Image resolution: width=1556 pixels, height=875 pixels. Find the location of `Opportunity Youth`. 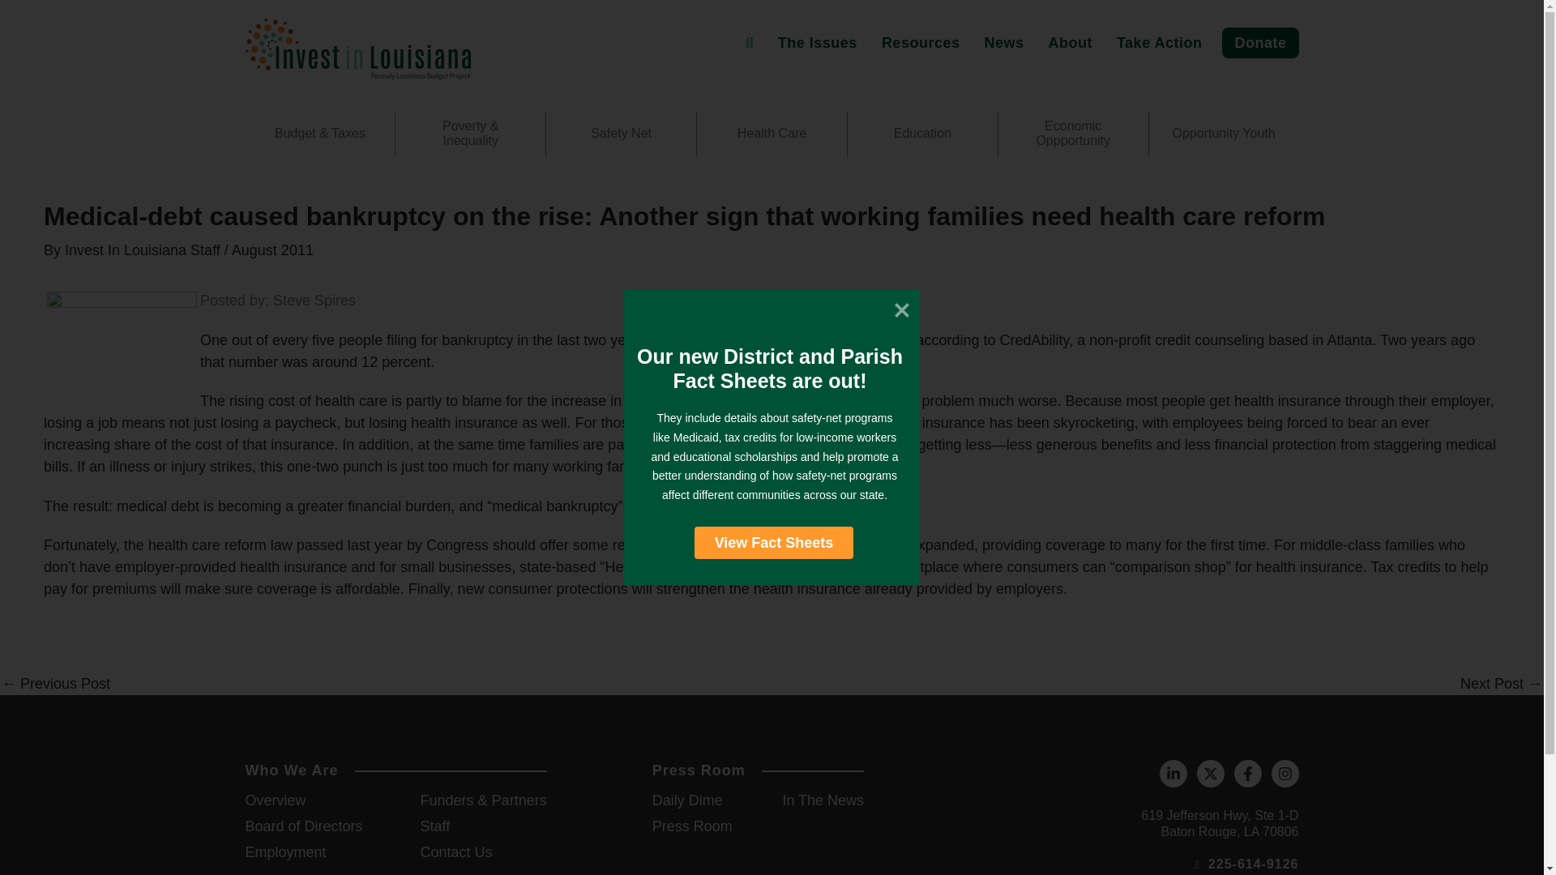

Opportunity Youth is located at coordinates (1224, 133).